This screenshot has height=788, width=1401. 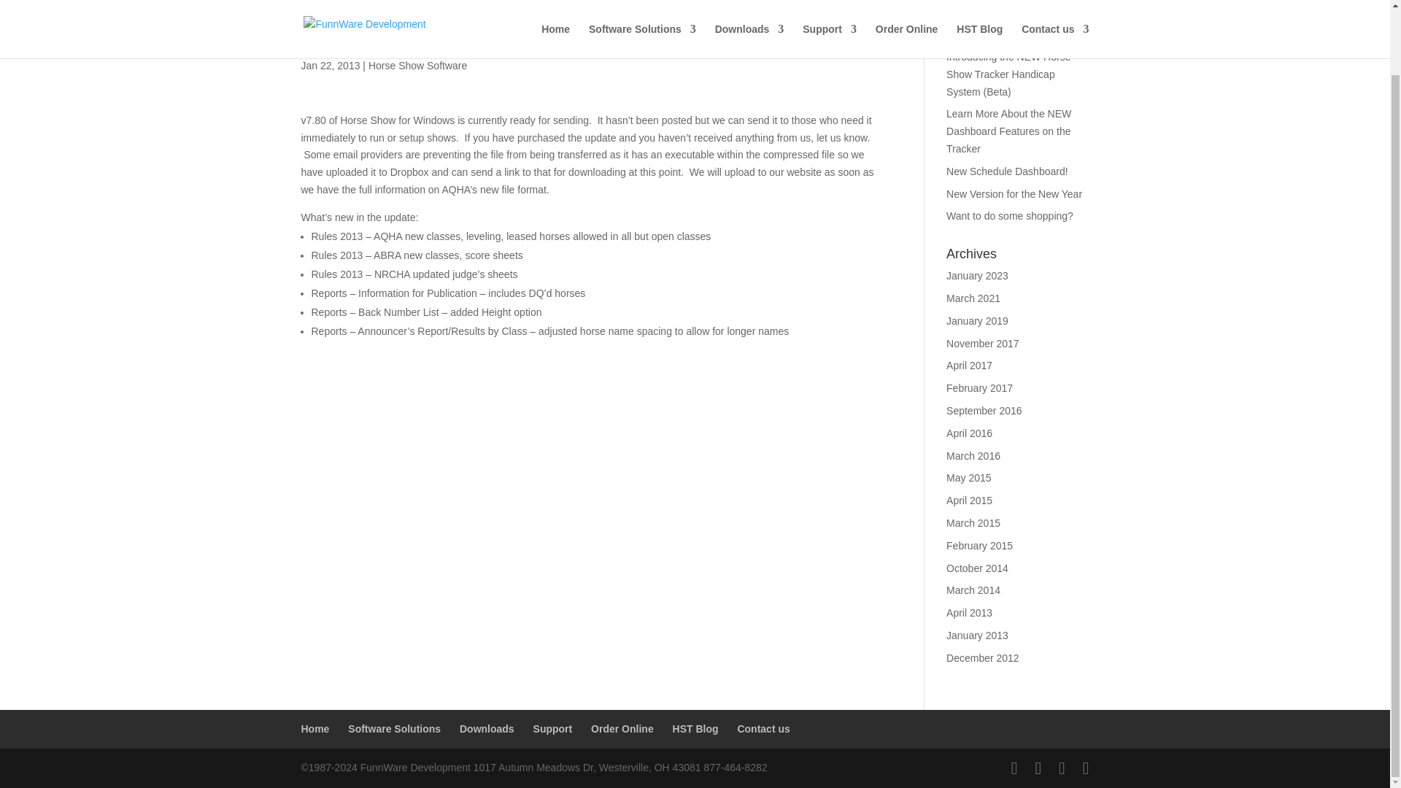 I want to click on January 2023, so click(x=978, y=276).